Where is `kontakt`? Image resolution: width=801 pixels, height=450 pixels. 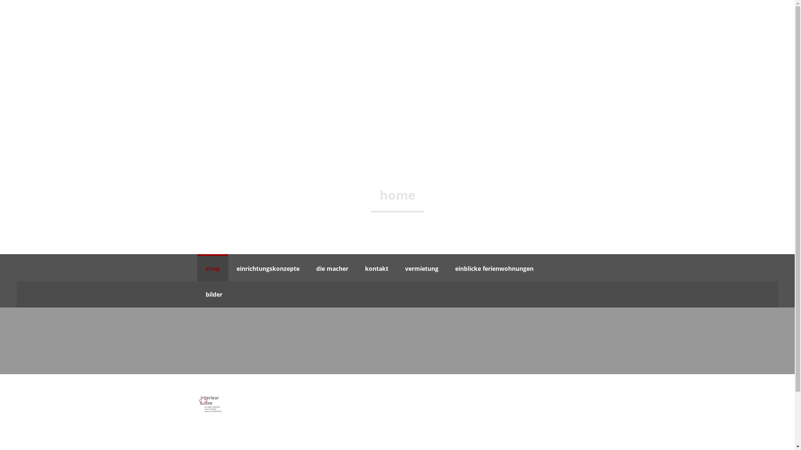
kontakt is located at coordinates (376, 267).